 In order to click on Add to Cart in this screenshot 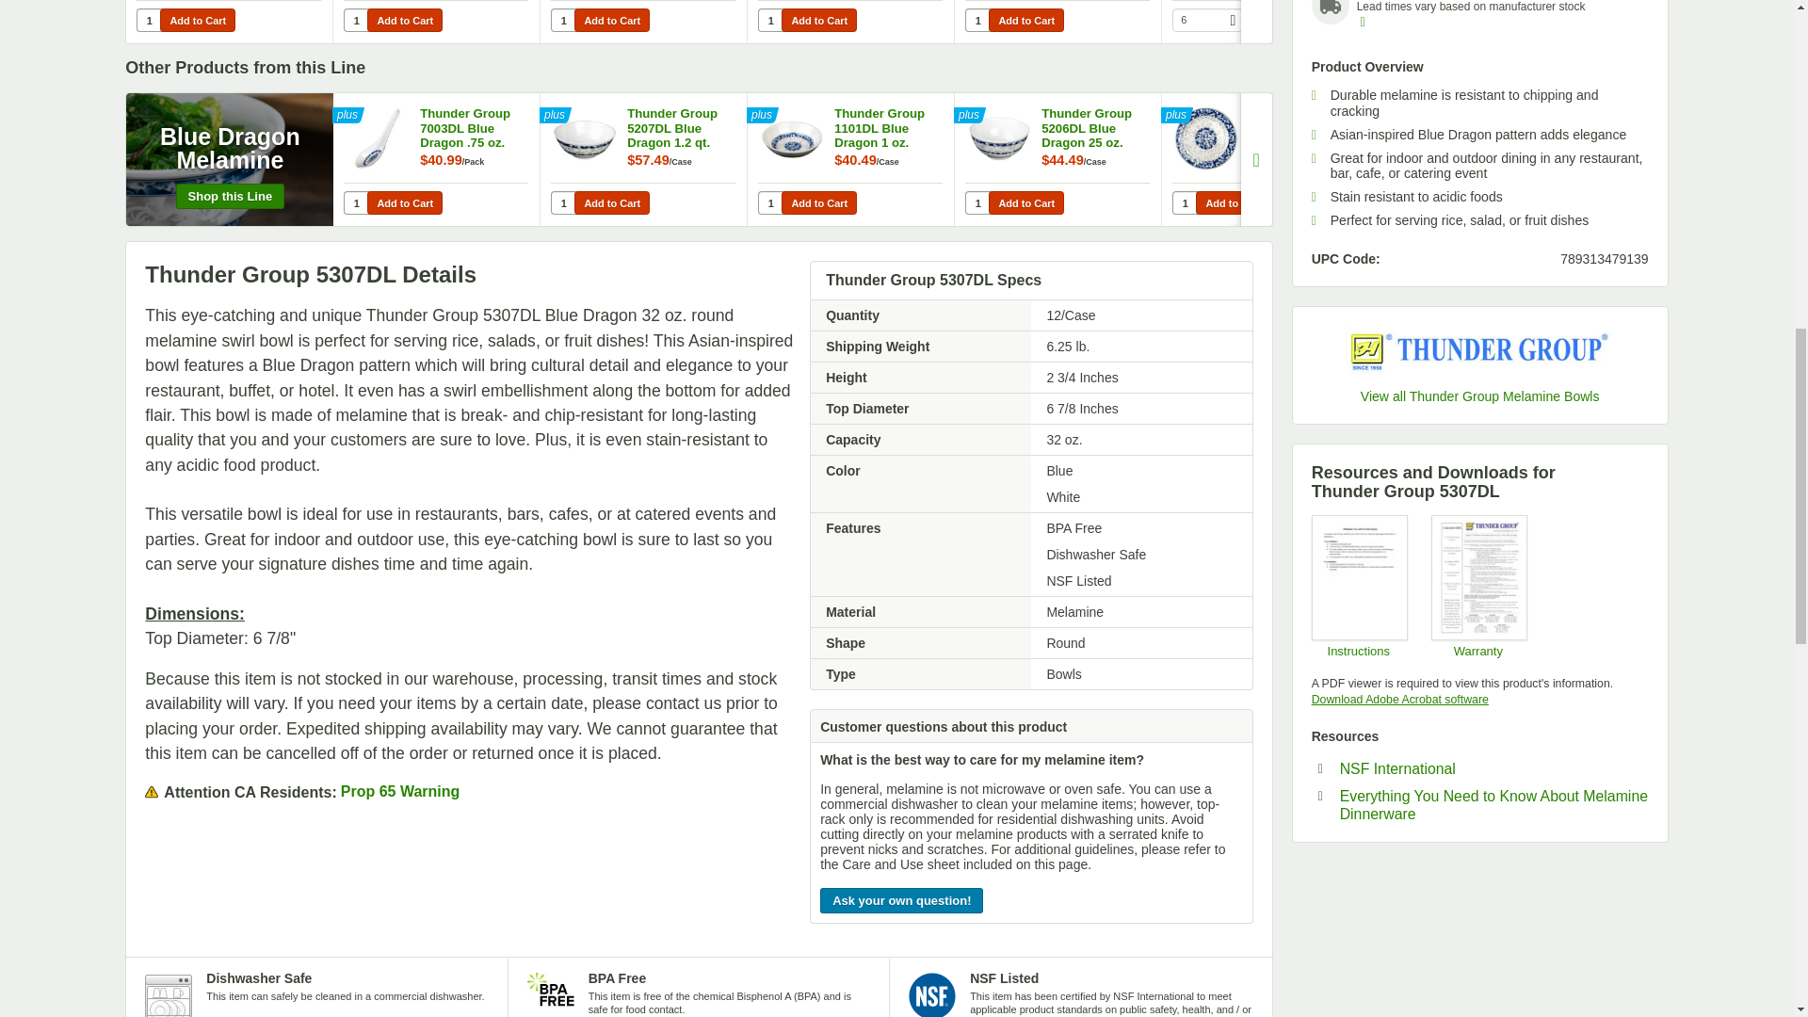, I will do `click(612, 19)`.